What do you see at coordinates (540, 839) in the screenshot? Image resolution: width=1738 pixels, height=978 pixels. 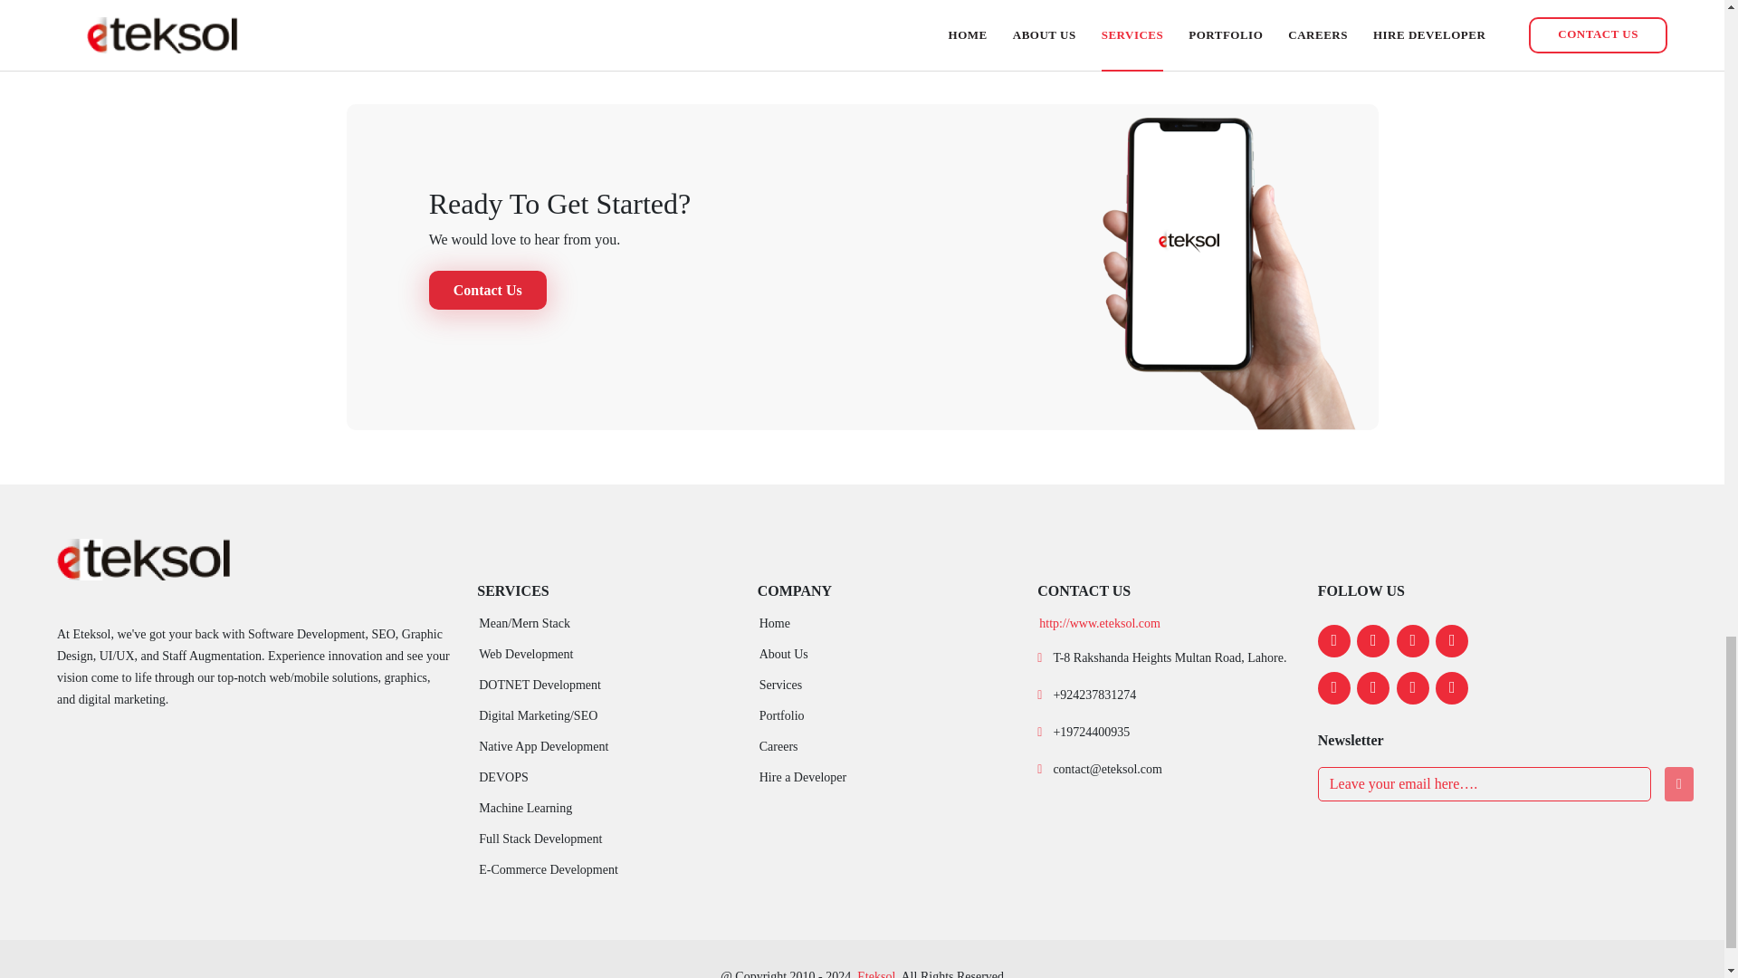 I see `Full Stack Development` at bounding box center [540, 839].